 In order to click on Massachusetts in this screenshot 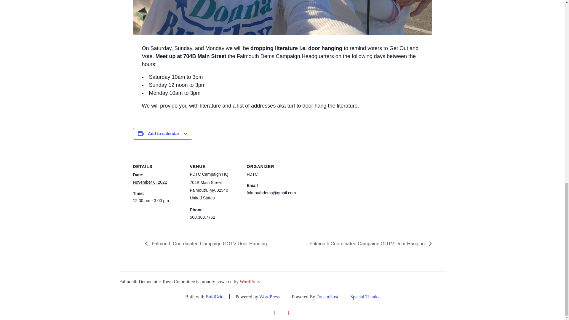, I will do `click(212, 190)`.